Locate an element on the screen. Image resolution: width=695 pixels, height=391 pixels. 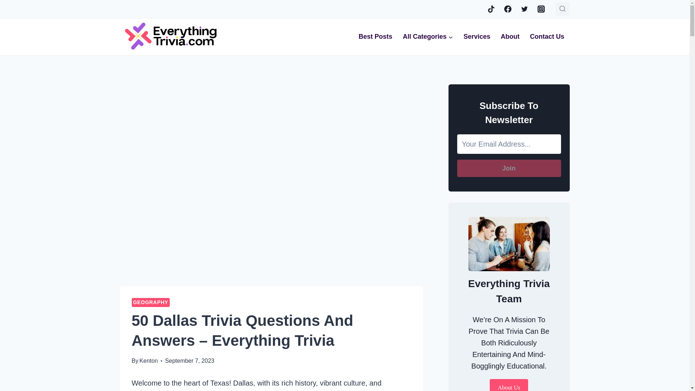
Kenton is located at coordinates (148, 361).